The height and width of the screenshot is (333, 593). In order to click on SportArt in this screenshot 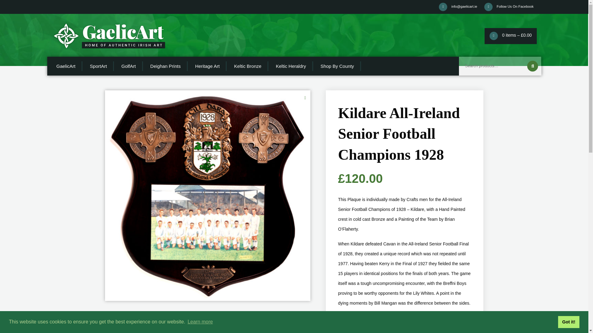, I will do `click(99, 66)`.